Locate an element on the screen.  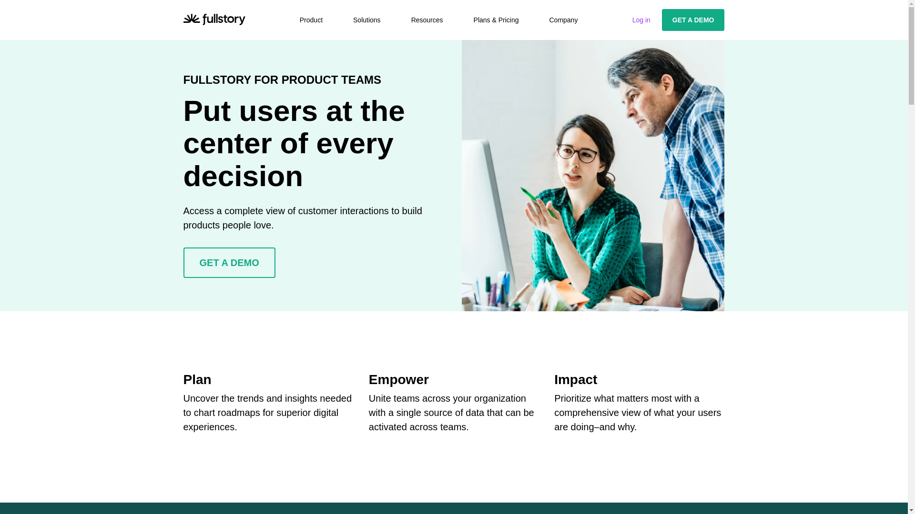
Product is located at coordinates (311, 20).